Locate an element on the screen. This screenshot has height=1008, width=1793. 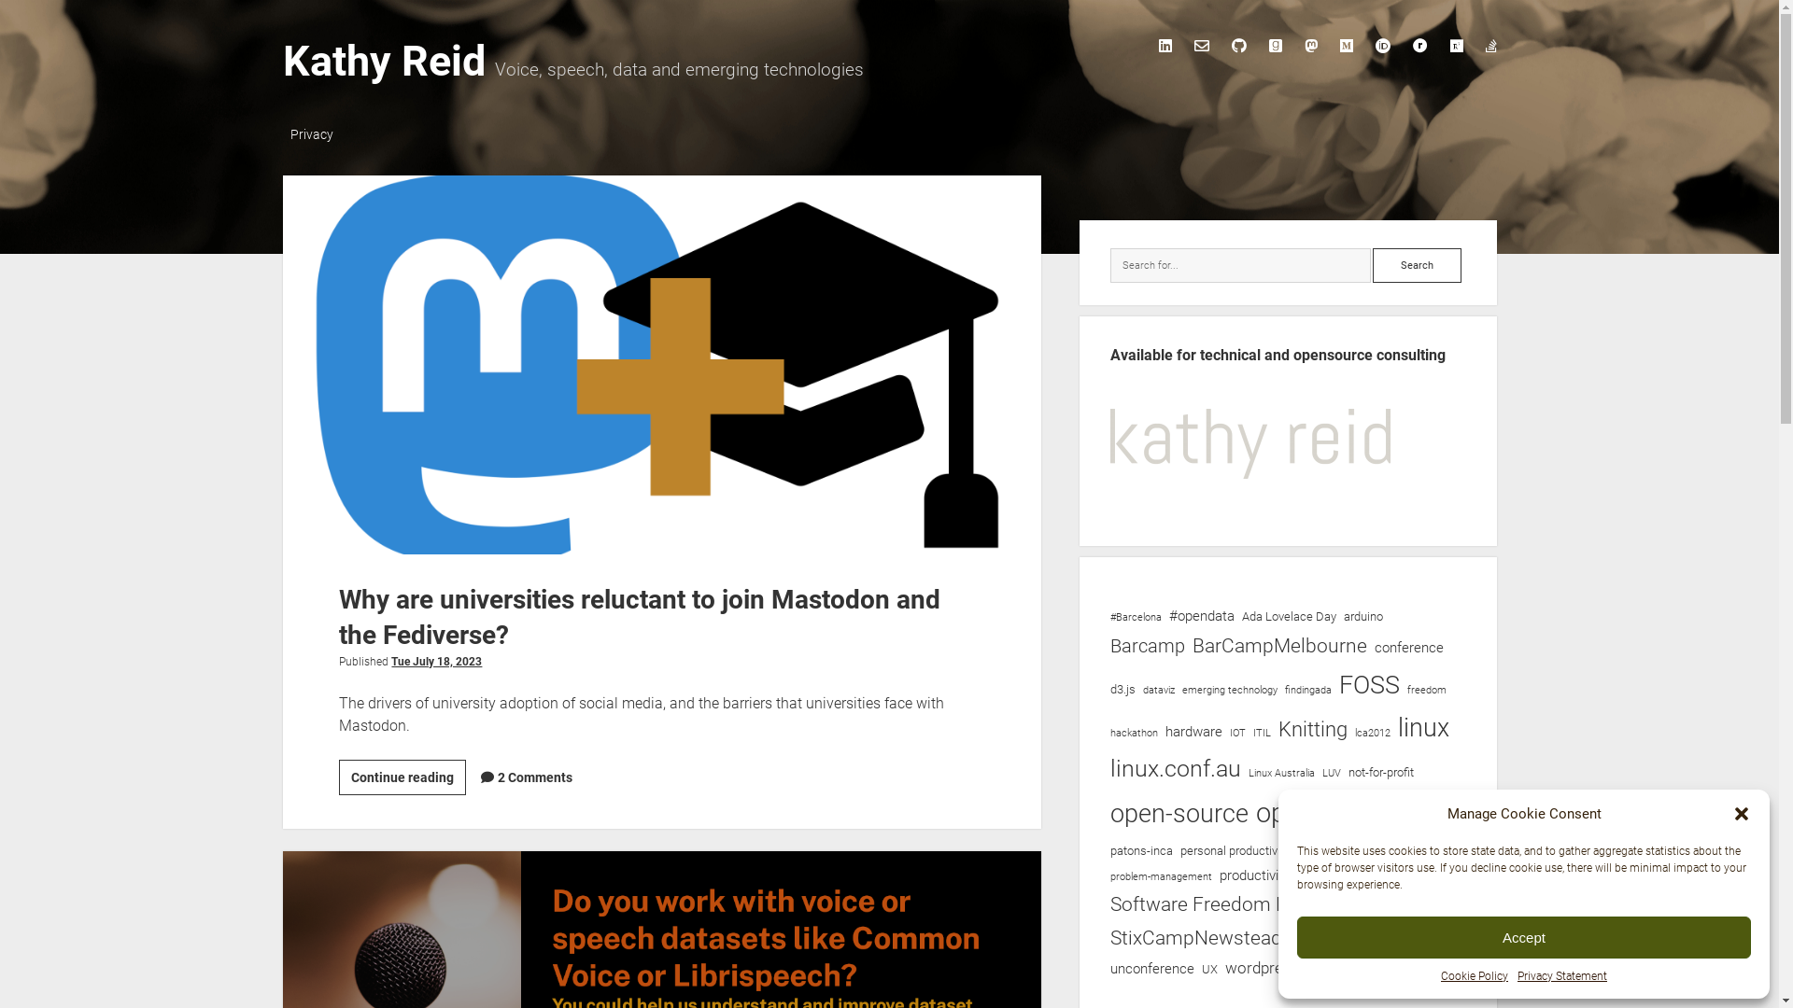
BarCampMelbourne is located at coordinates (1279, 646).